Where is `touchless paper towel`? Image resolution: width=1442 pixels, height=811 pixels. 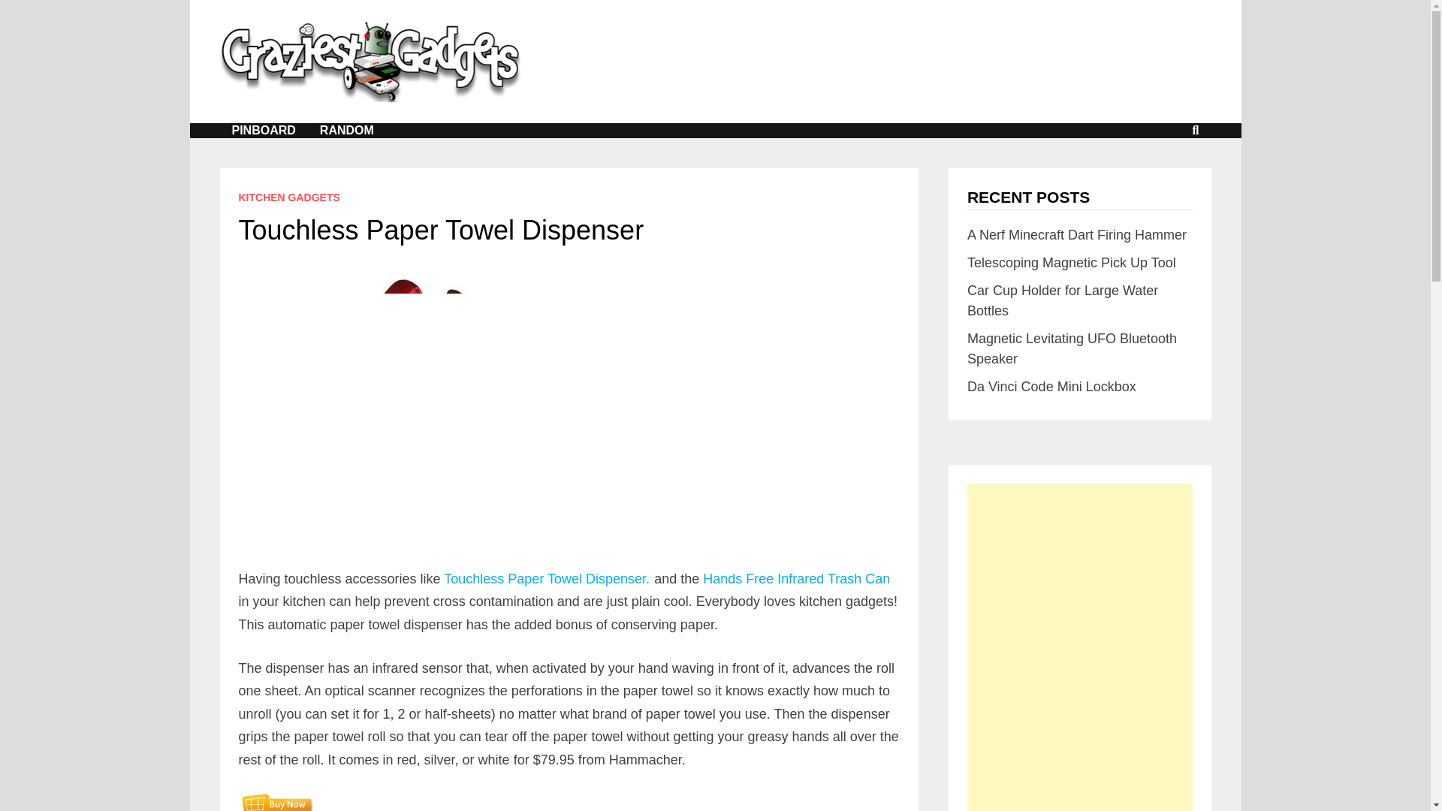 touchless paper towel is located at coordinates (381, 422).